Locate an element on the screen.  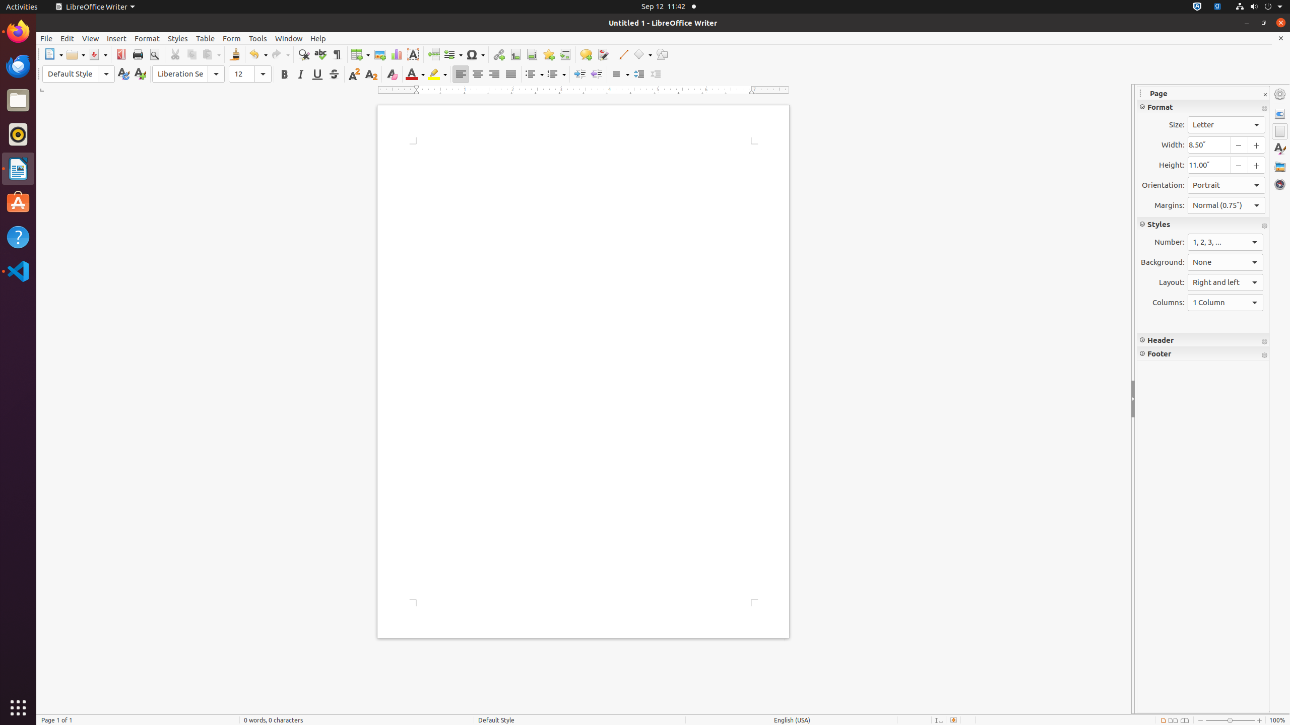
Format is located at coordinates (147, 38).